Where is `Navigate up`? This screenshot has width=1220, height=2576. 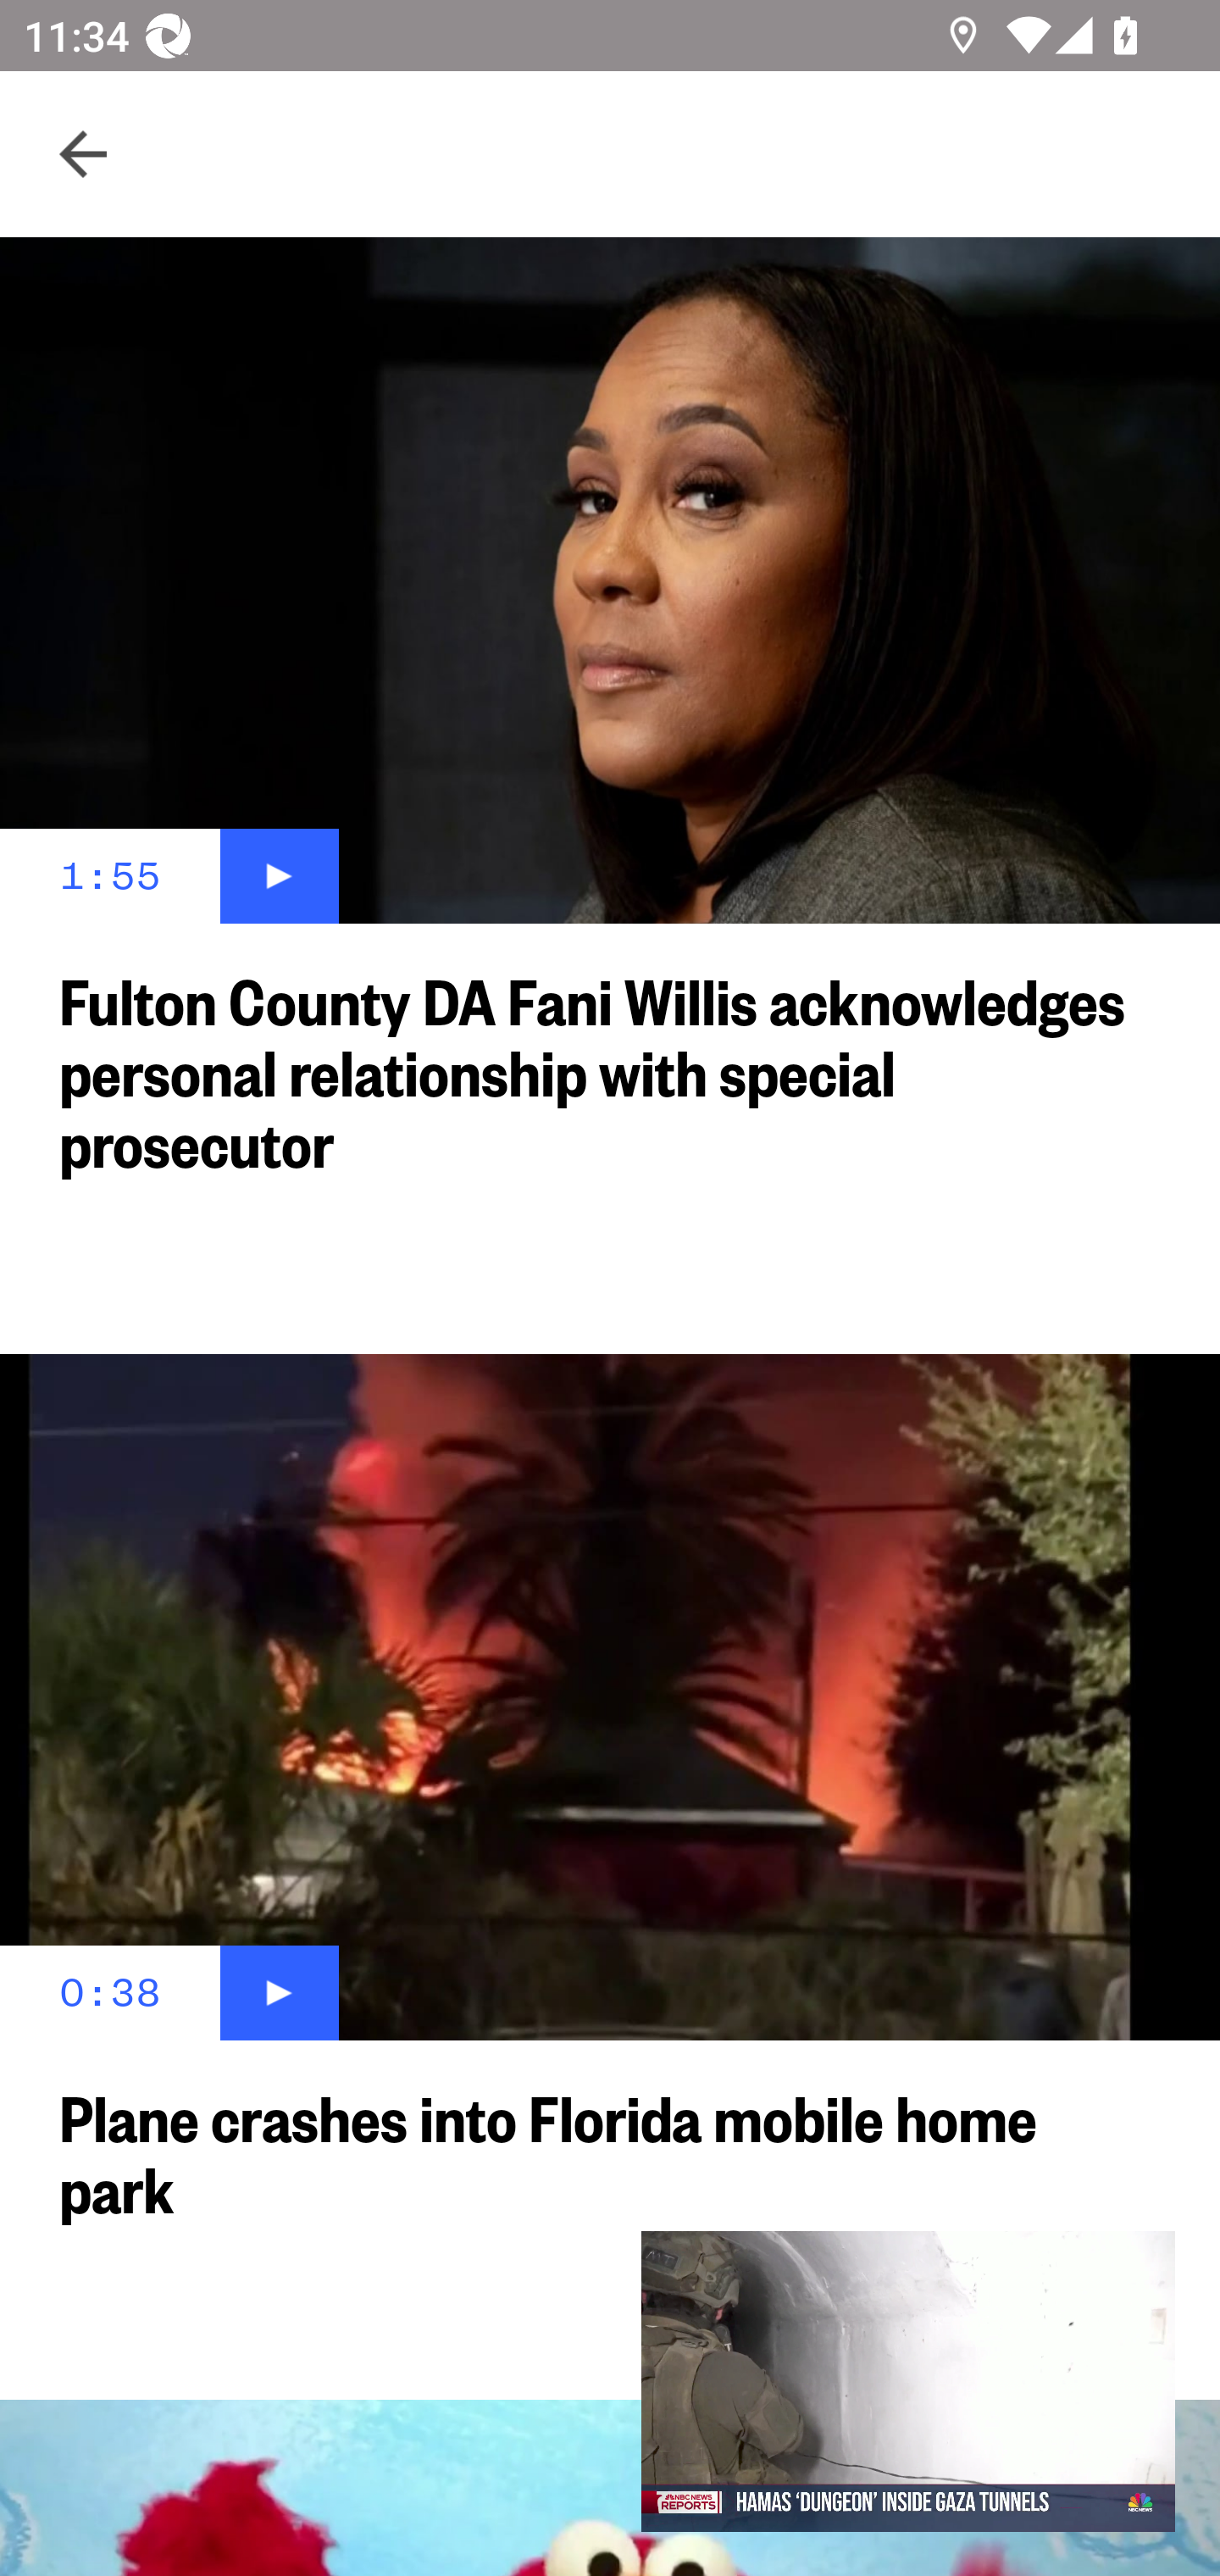
Navigate up is located at coordinates (83, 154).